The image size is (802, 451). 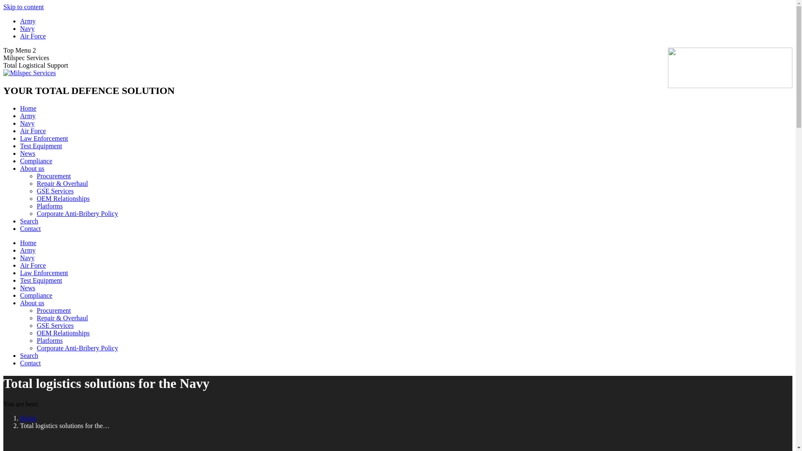 What do you see at coordinates (28, 243) in the screenshot?
I see `Home` at bounding box center [28, 243].